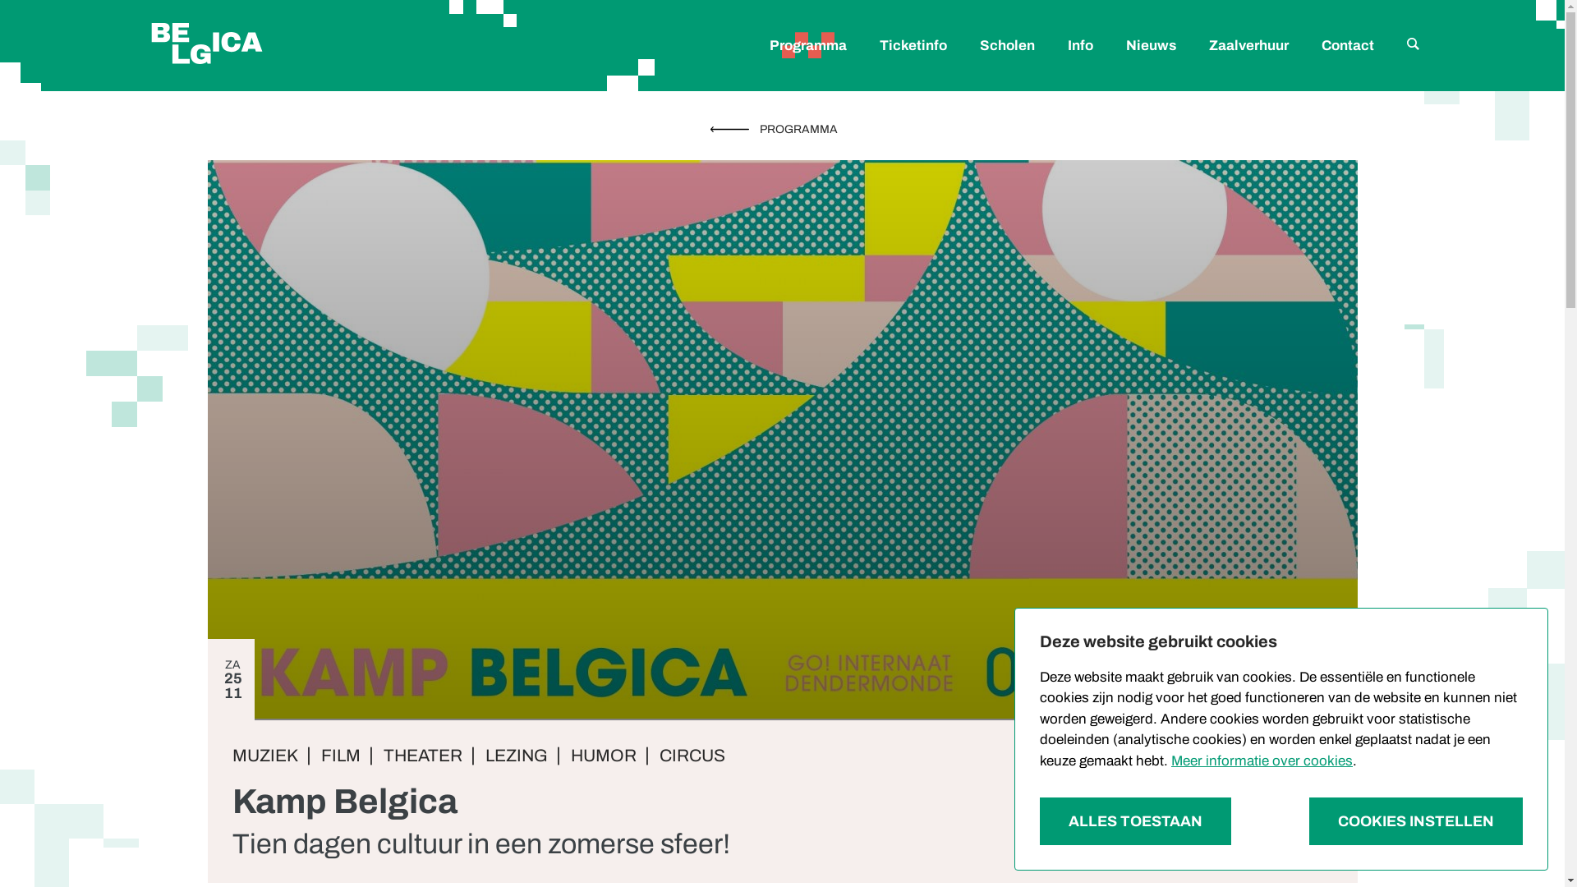 This screenshot has width=1577, height=887. Describe the element at coordinates (1150, 46) in the screenshot. I see `Nieuws` at that location.